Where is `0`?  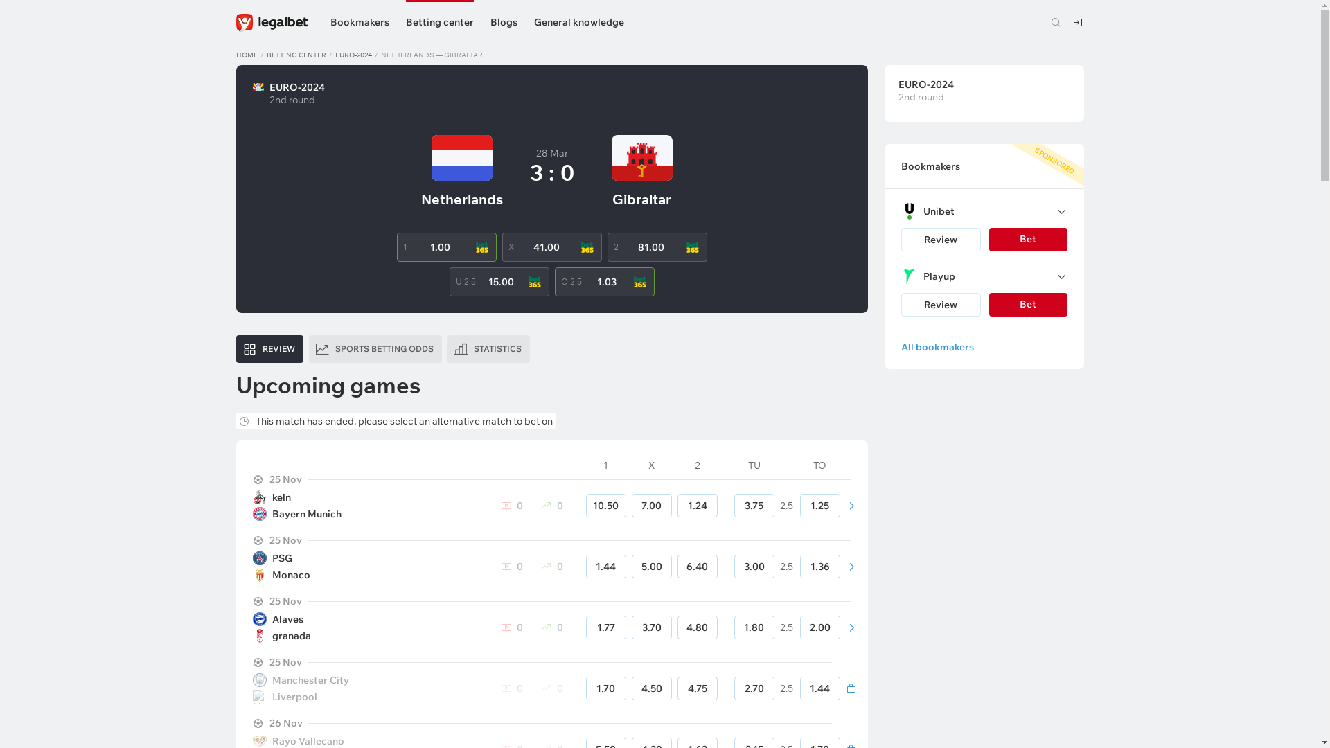 0 is located at coordinates (552, 506).